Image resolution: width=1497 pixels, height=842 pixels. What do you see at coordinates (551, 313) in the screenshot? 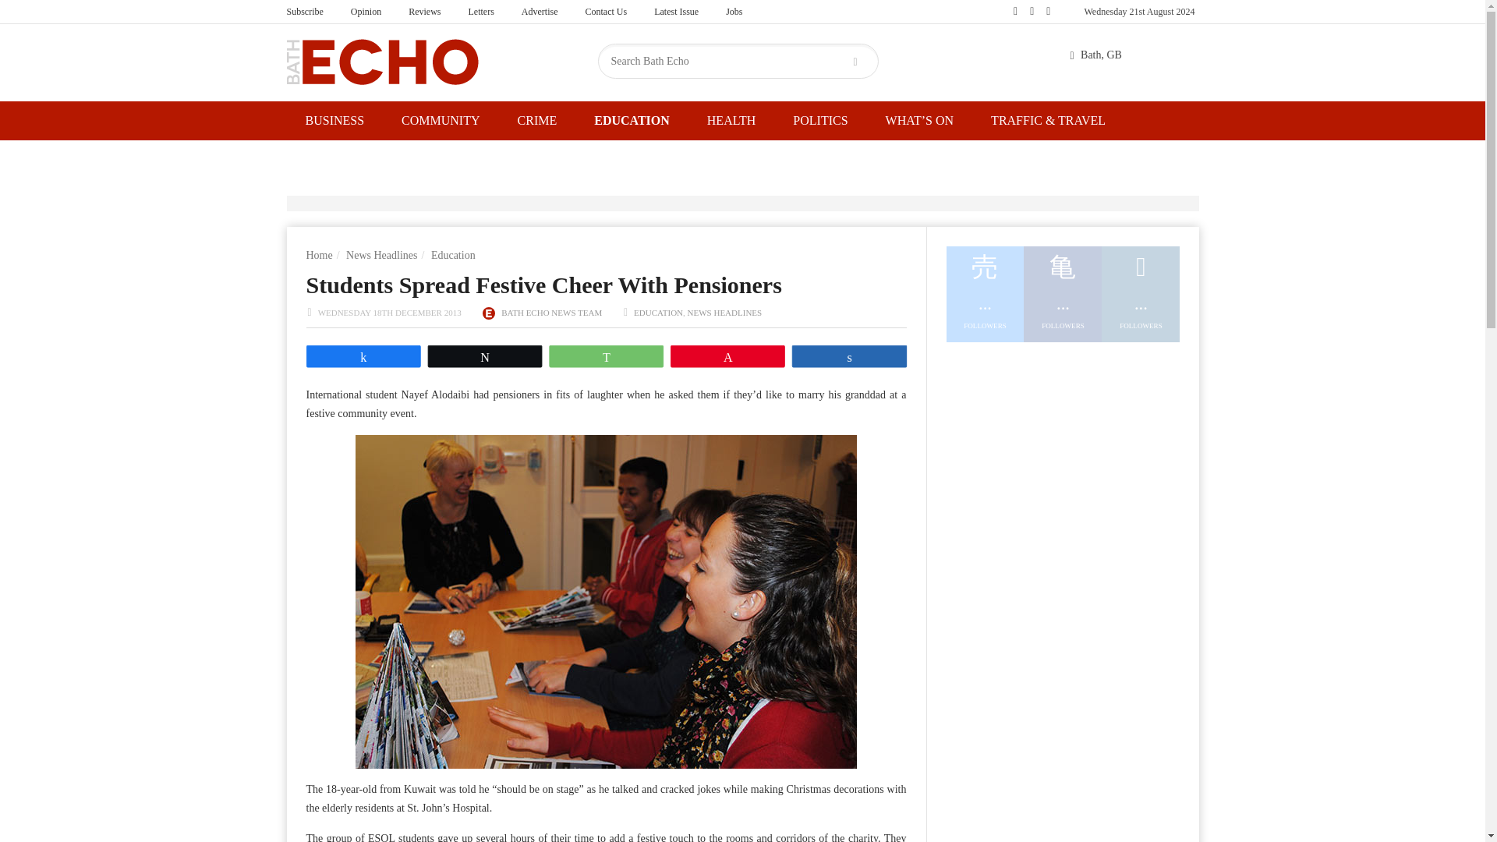
I see `BATH ECHO NEWS TEAM` at bounding box center [551, 313].